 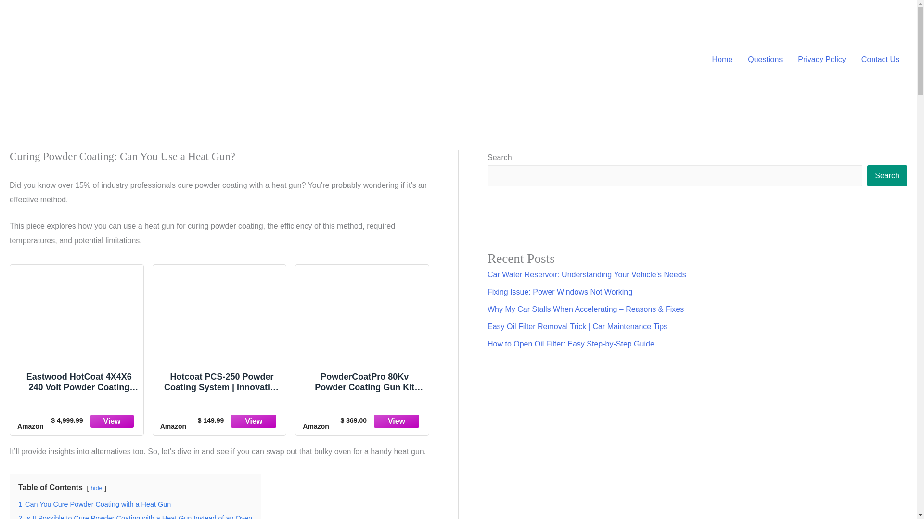 What do you see at coordinates (94, 504) in the screenshot?
I see `1 Can You Cure Powder Coating with a Heat Gun` at bounding box center [94, 504].